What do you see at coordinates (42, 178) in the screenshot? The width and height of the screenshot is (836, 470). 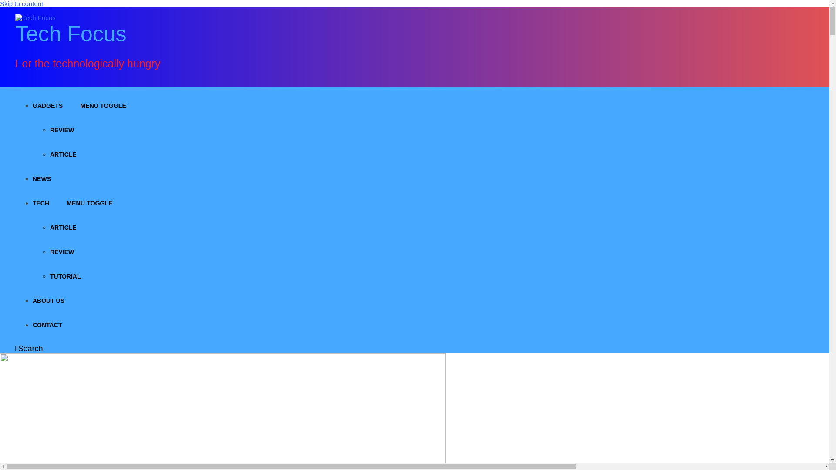 I see `NEWS` at bounding box center [42, 178].